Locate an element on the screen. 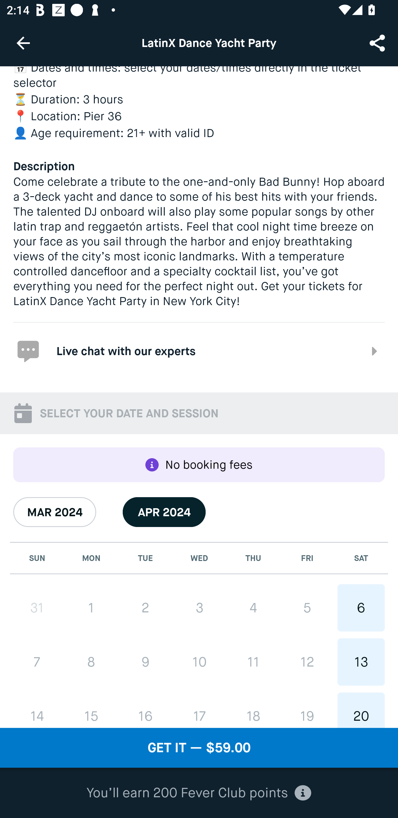  19 is located at coordinates (307, 710).